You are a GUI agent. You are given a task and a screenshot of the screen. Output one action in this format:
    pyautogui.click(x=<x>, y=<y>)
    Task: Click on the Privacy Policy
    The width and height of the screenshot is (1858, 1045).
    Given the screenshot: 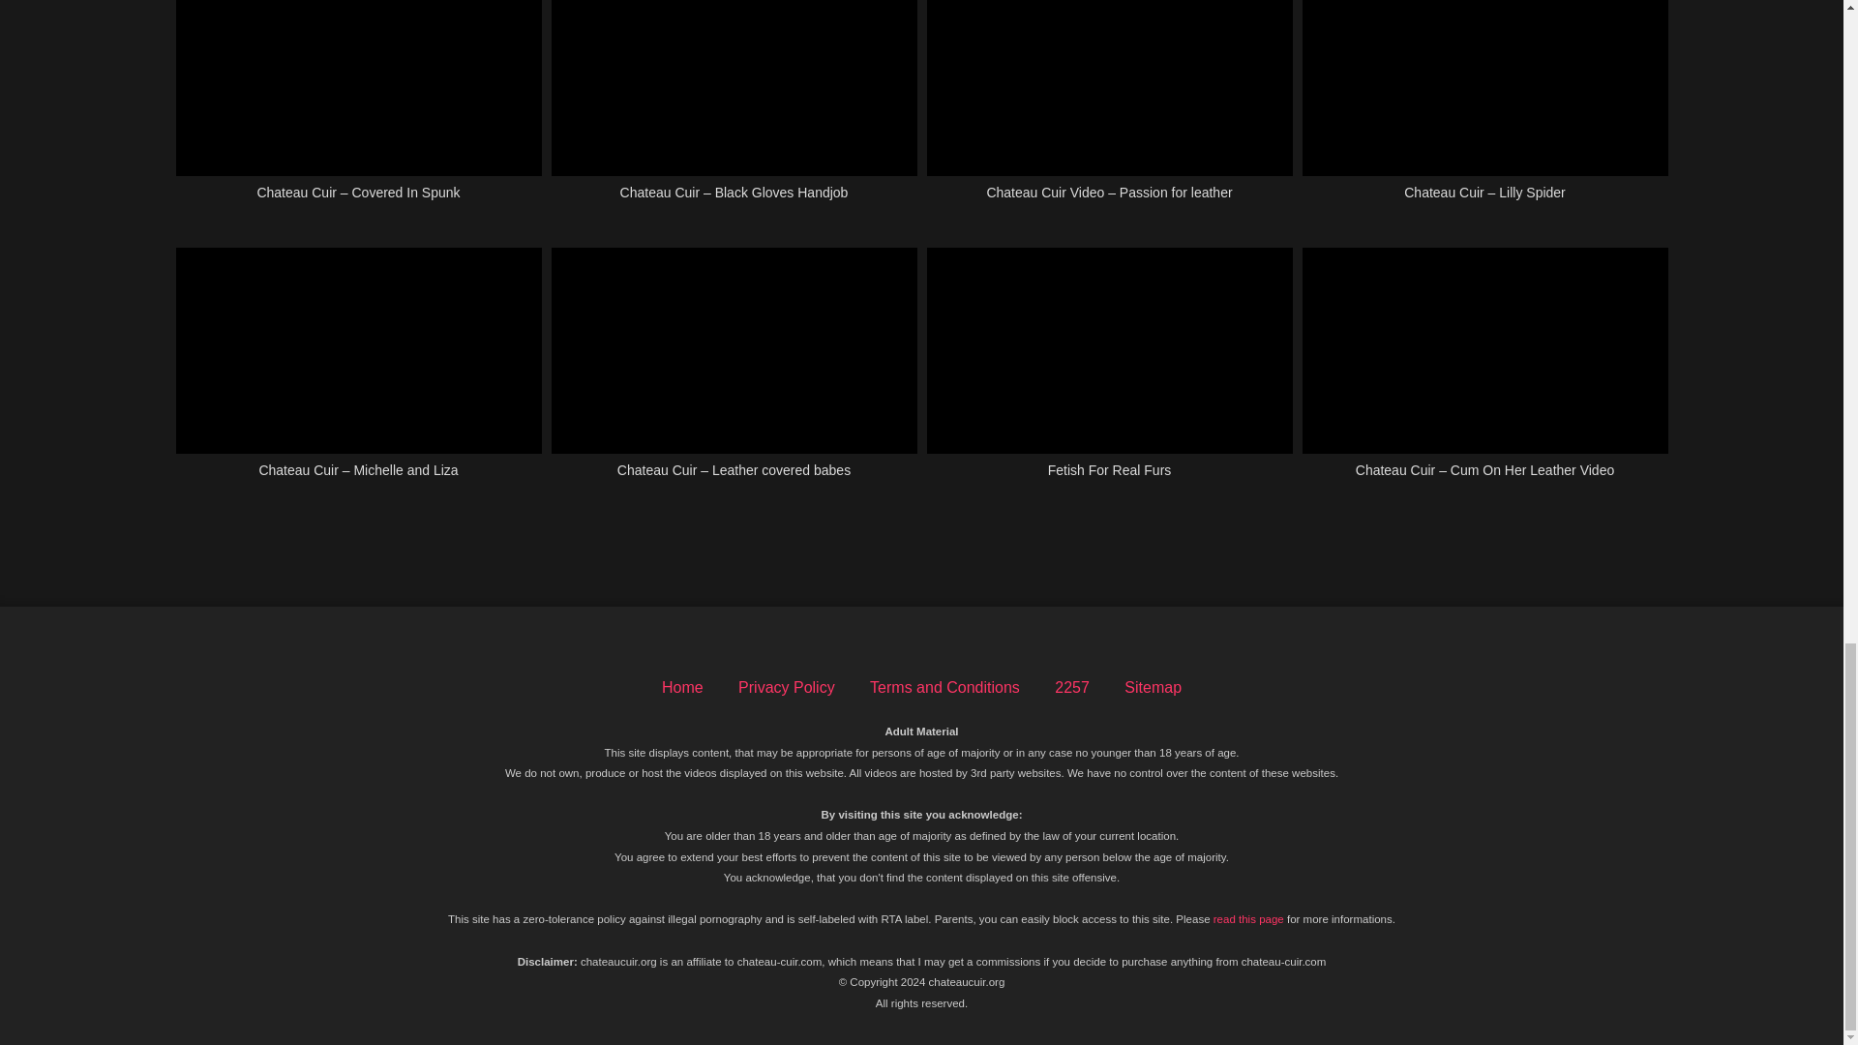 What is the action you would take?
    pyautogui.click(x=786, y=687)
    